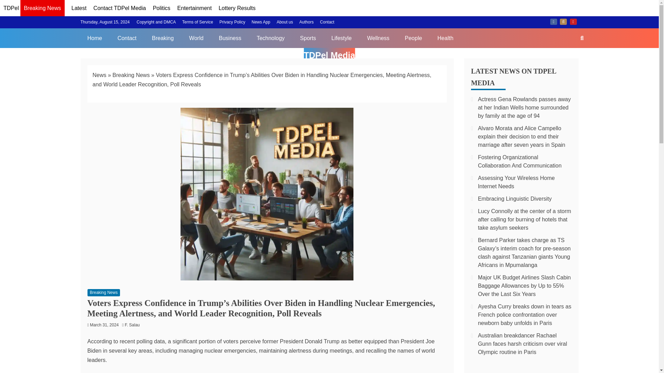 The image size is (664, 373). What do you see at coordinates (445, 38) in the screenshot?
I see `Health` at bounding box center [445, 38].